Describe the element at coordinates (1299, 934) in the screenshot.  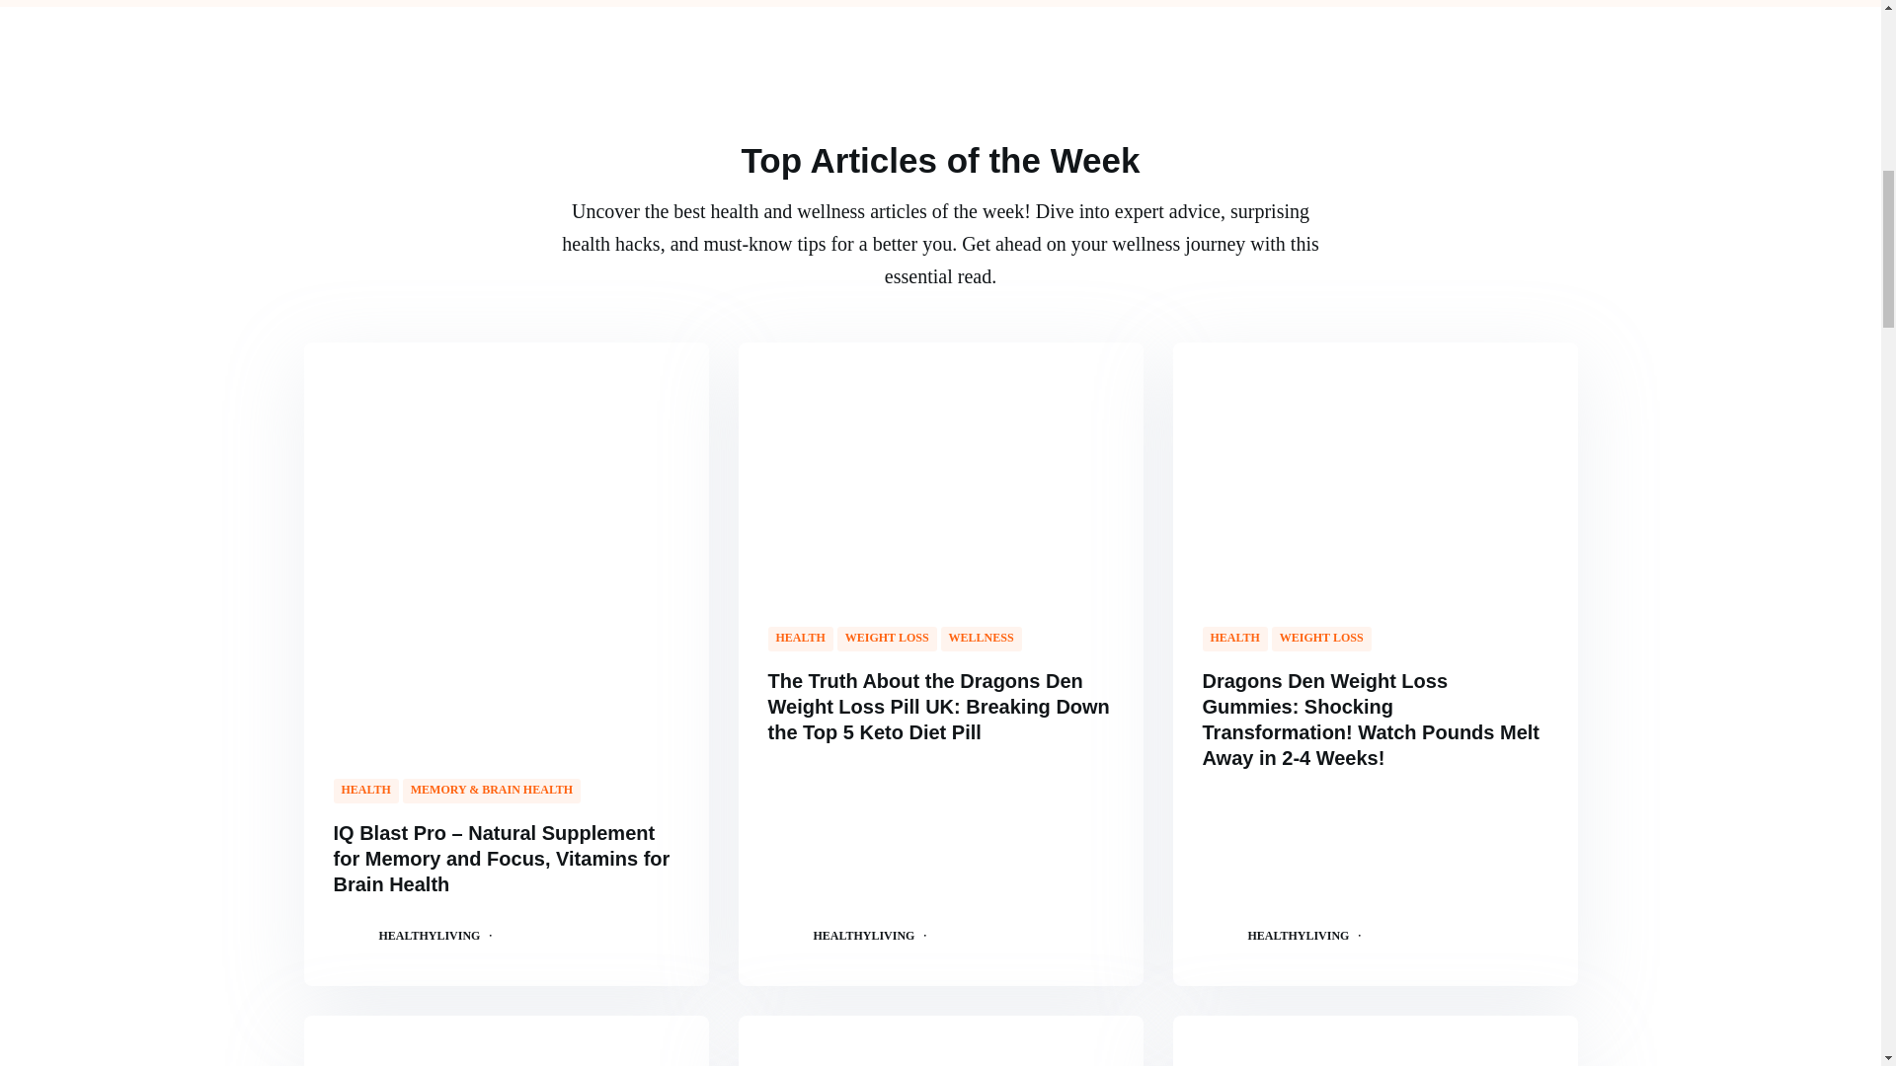
I see `Posts by healthyliving` at that location.